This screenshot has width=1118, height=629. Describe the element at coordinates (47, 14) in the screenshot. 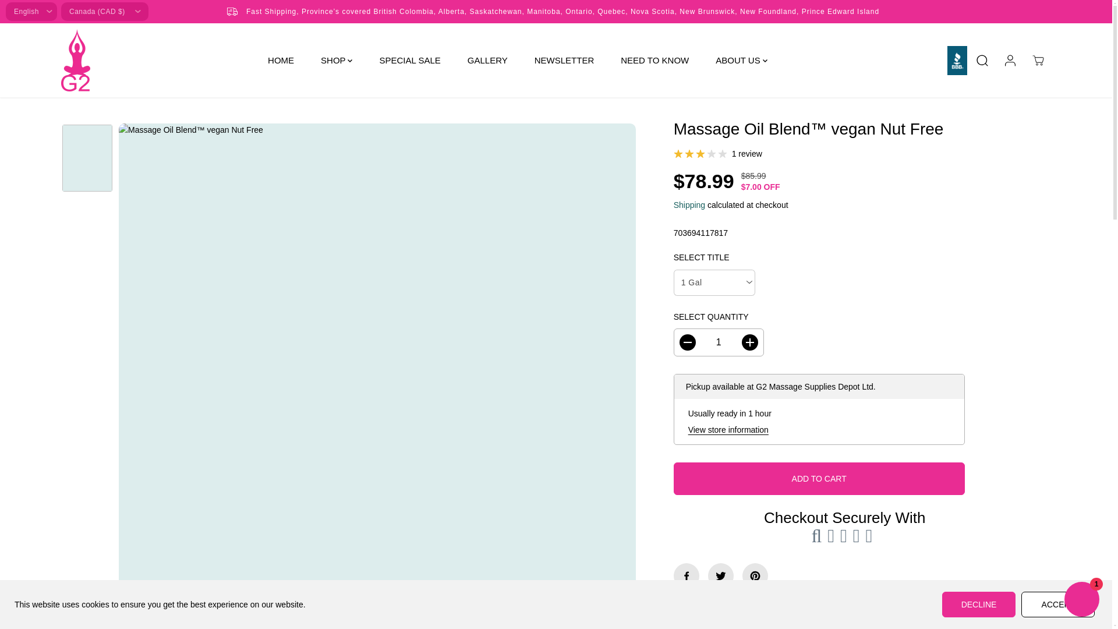

I see `SKIP TO CONTENT` at that location.